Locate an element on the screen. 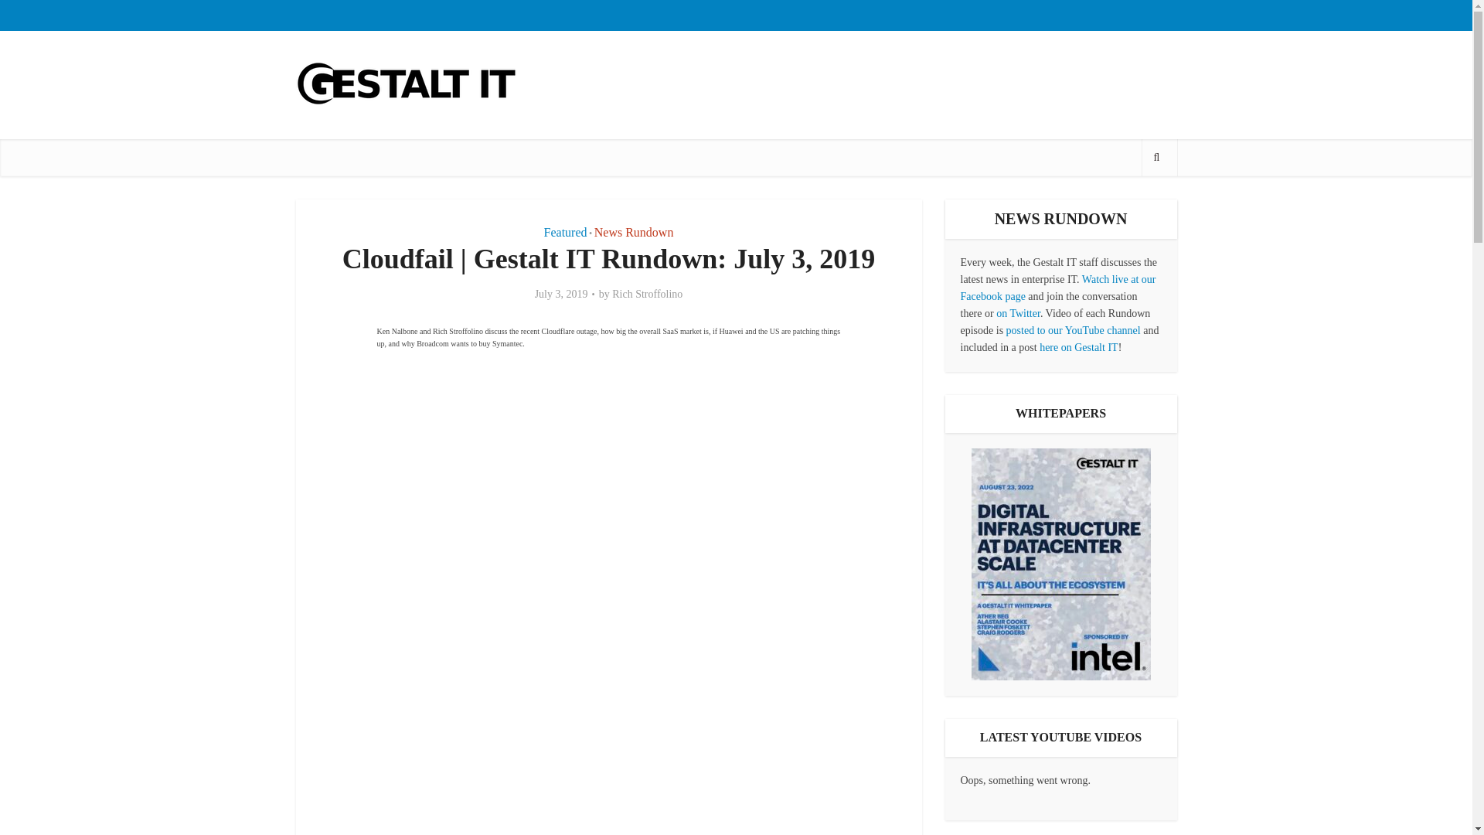 The image size is (1484, 835). Featured is located at coordinates (566, 232).